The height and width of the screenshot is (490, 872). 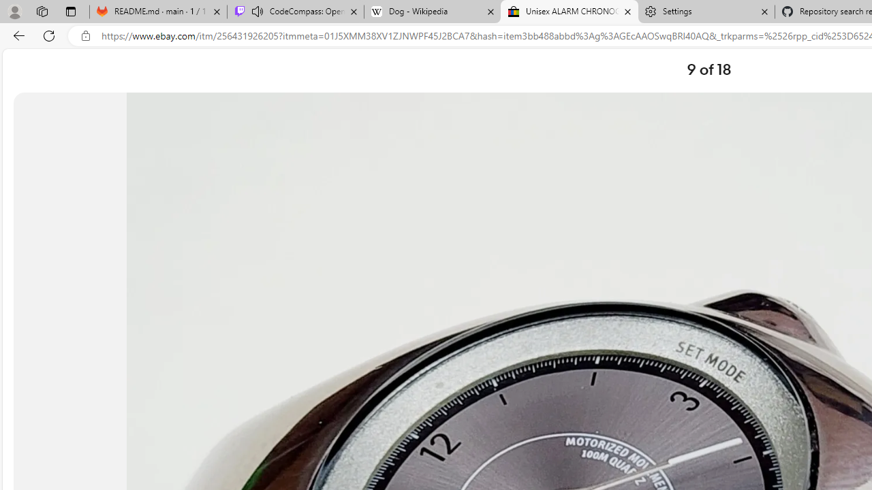 What do you see at coordinates (42, 11) in the screenshot?
I see `Workspaces` at bounding box center [42, 11].